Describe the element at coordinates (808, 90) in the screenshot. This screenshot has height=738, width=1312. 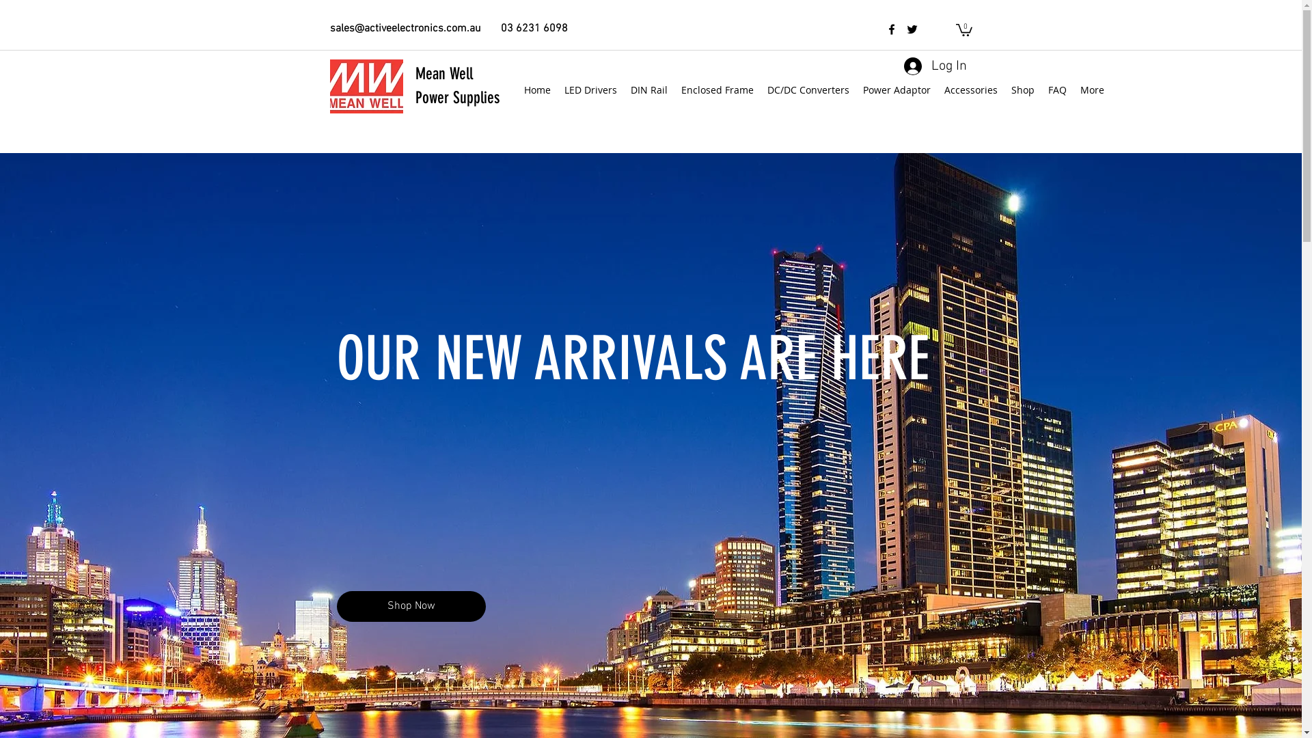
I see `DC/DC Converters` at that location.